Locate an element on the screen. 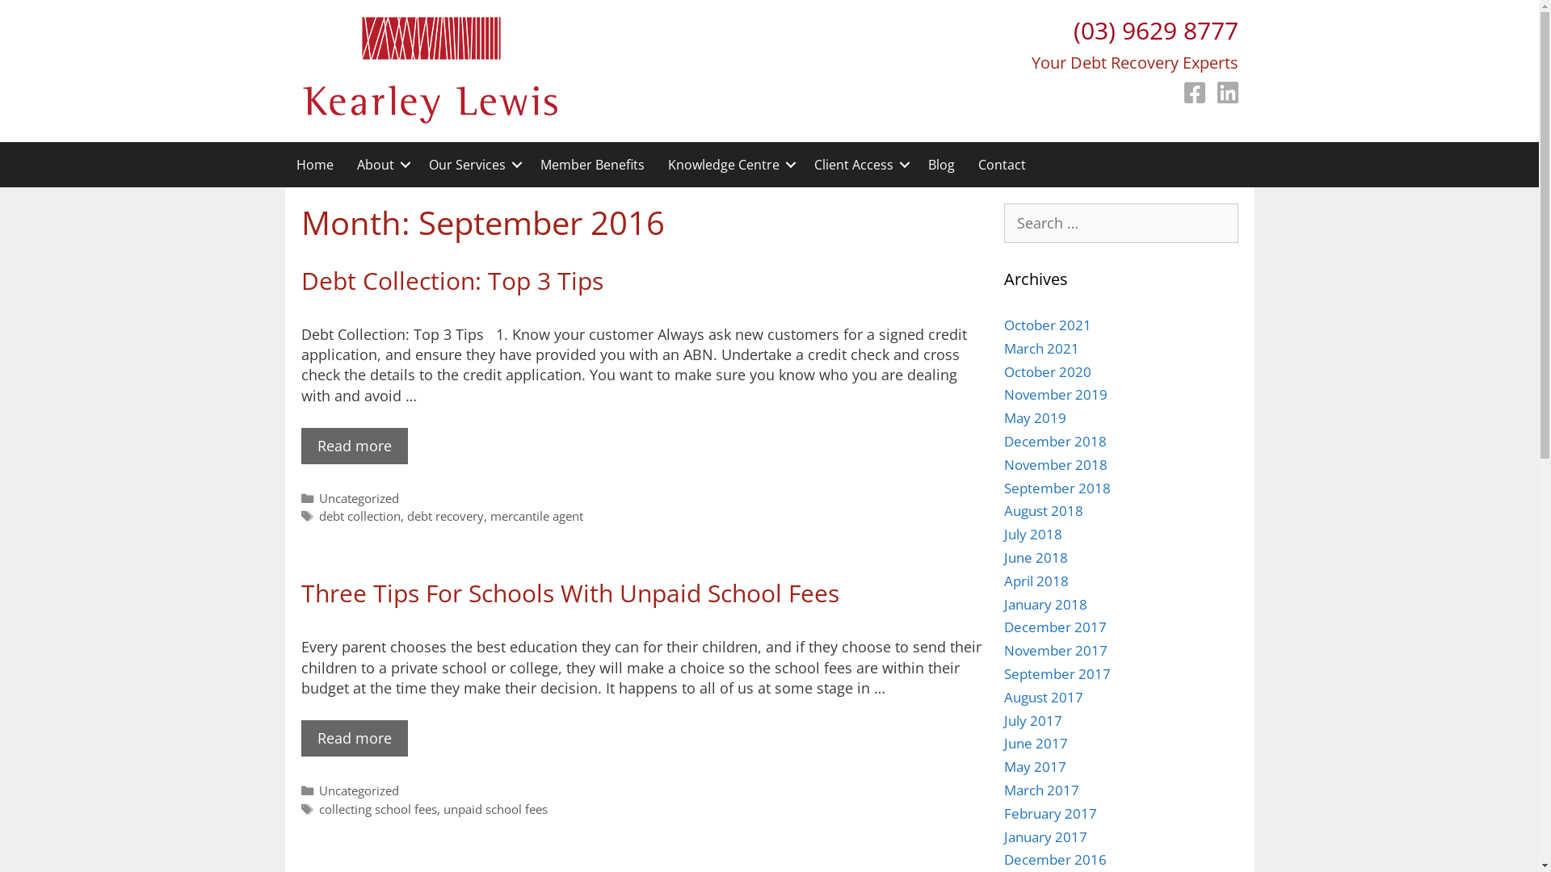 The image size is (1551, 872). Uncategorized is located at coordinates (359, 498).